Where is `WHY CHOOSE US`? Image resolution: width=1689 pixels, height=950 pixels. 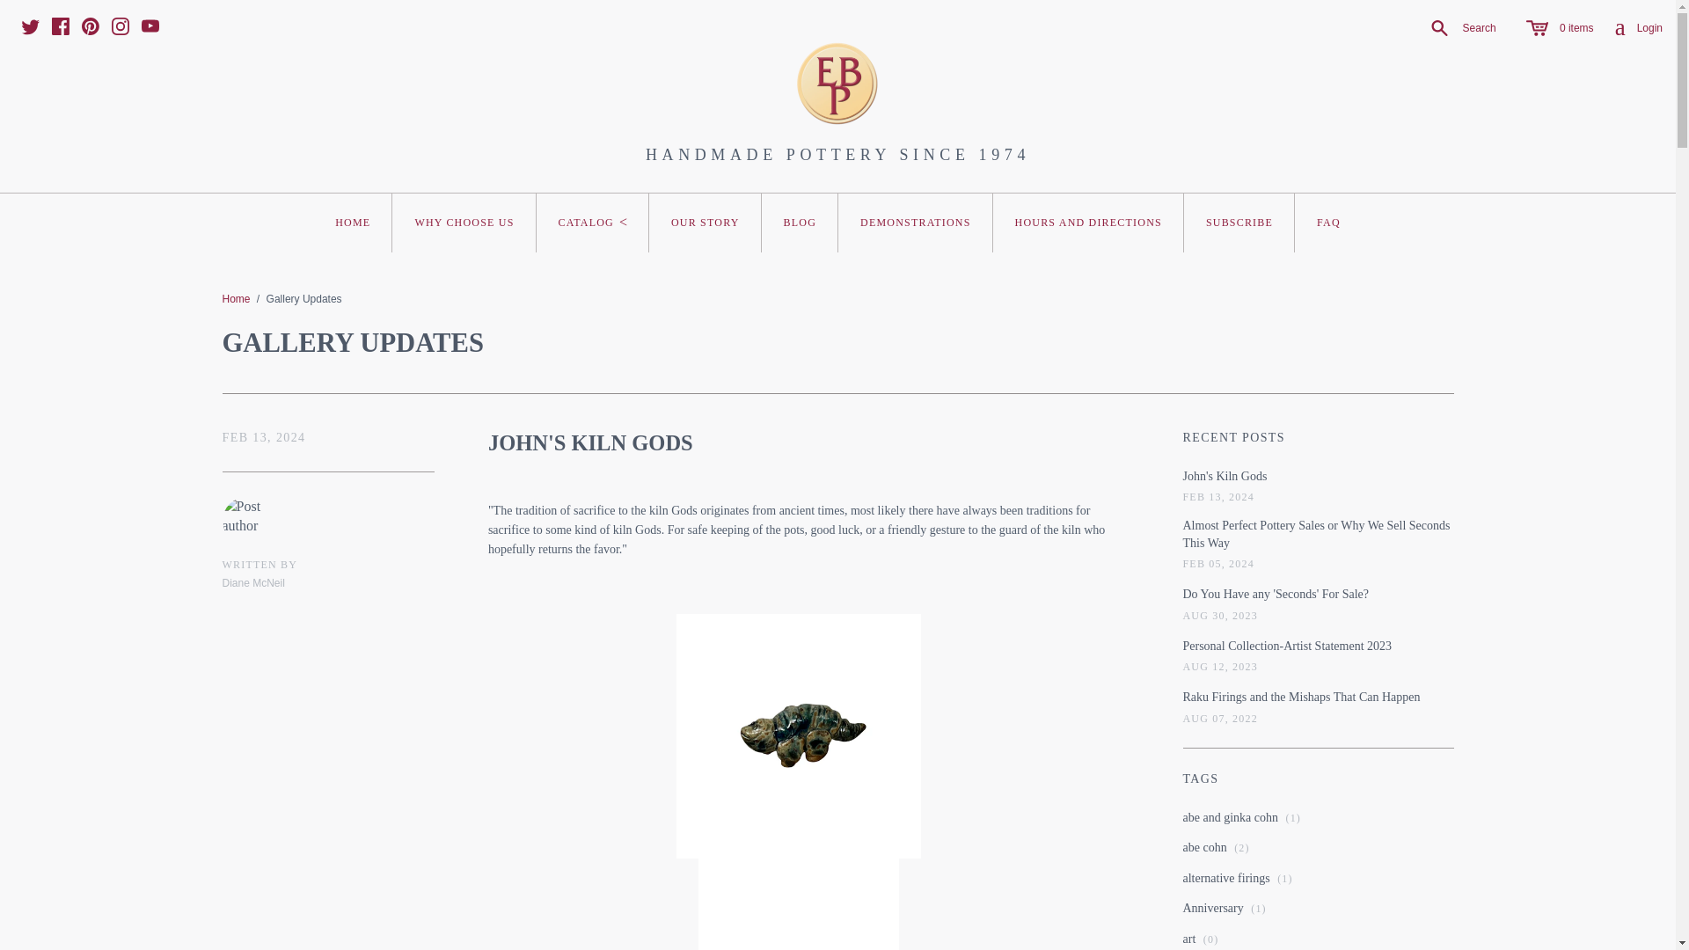 WHY CHOOSE US is located at coordinates (463, 223).